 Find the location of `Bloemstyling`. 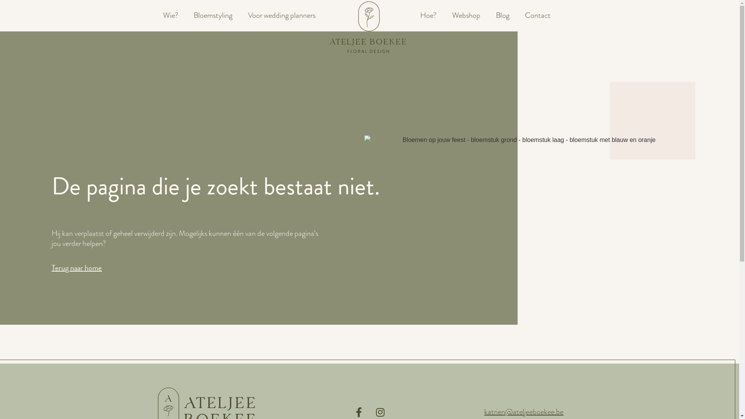

Bloemstyling is located at coordinates (213, 16).